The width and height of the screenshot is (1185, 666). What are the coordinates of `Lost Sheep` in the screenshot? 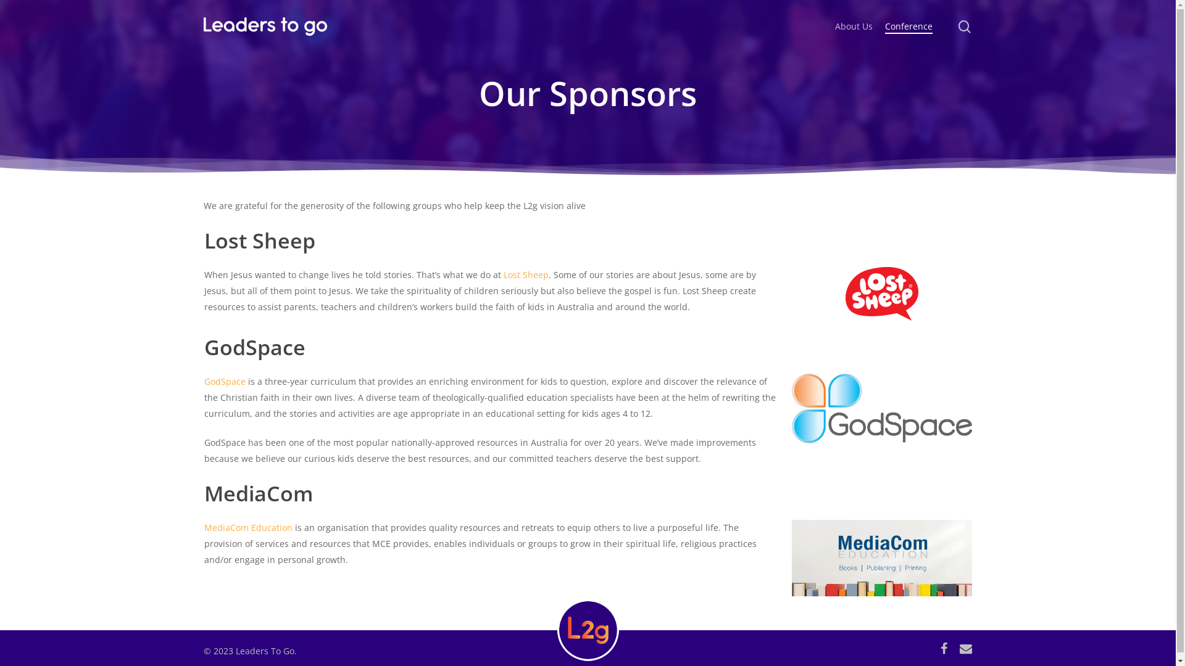 It's located at (526, 275).